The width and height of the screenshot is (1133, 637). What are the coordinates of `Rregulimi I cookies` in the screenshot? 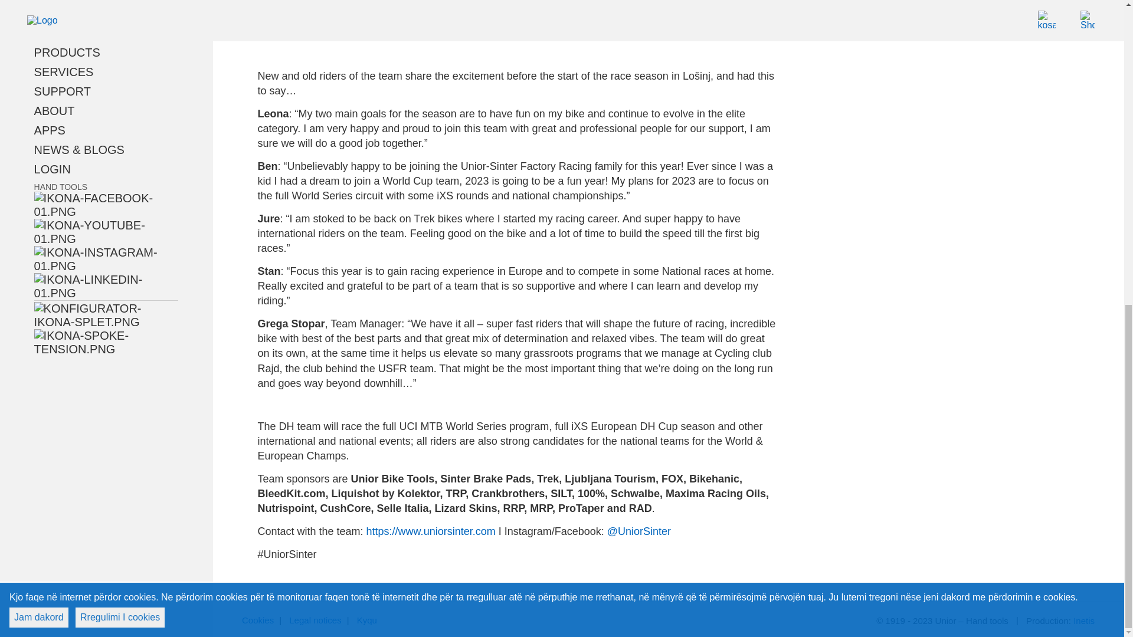 It's located at (120, 33).